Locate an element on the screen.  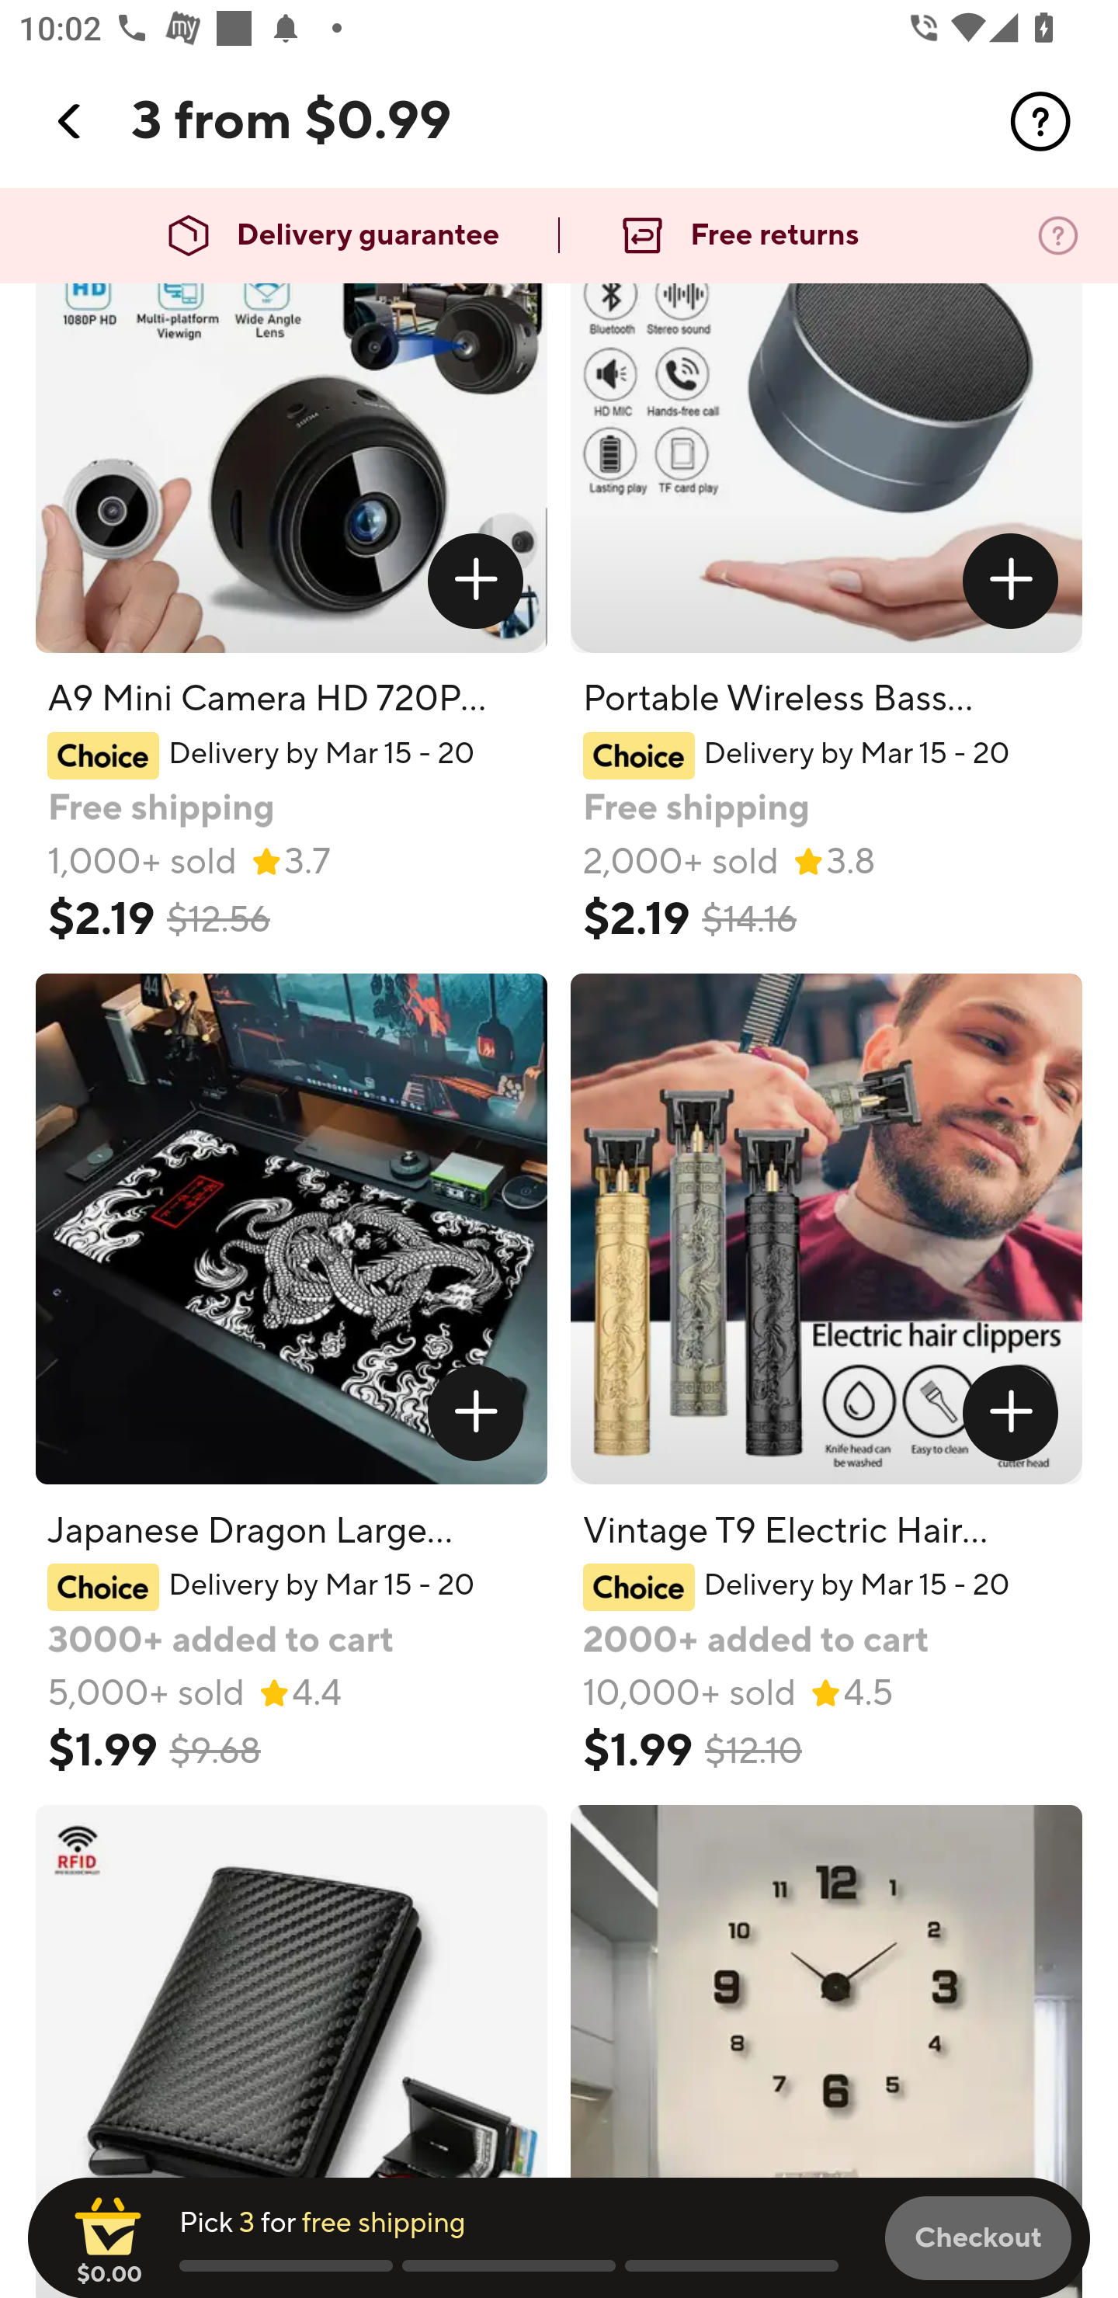
 is located at coordinates (475, 582).